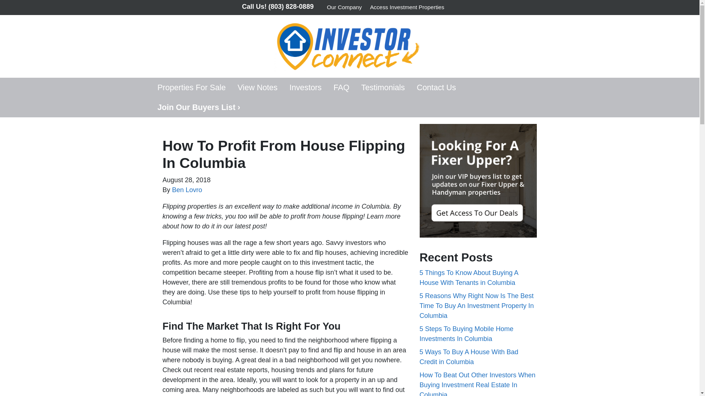 This screenshot has width=705, height=396. Describe the element at coordinates (436, 87) in the screenshot. I see `Contact Us` at that location.